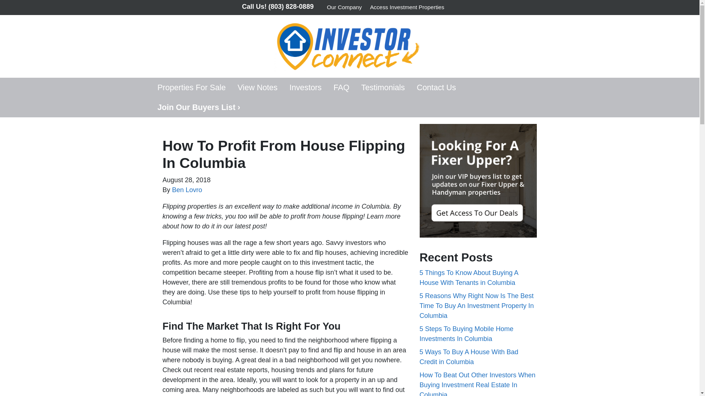 This screenshot has width=705, height=396. Describe the element at coordinates (436, 87) in the screenshot. I see `Contact Us` at that location.